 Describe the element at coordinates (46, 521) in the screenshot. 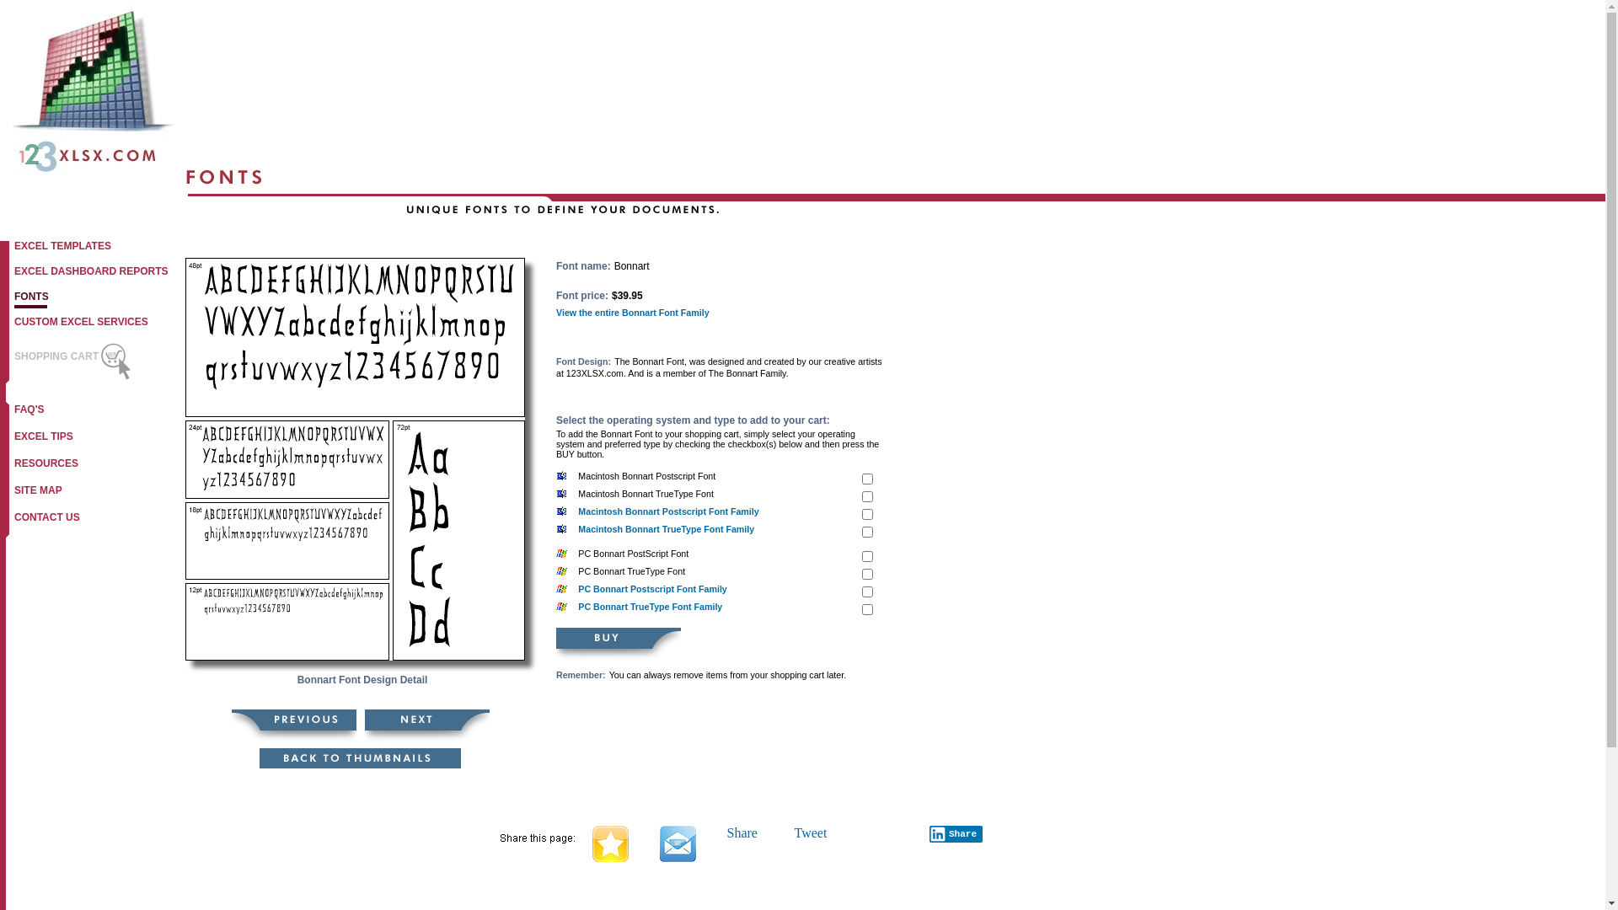

I see `CONTACT US` at that location.